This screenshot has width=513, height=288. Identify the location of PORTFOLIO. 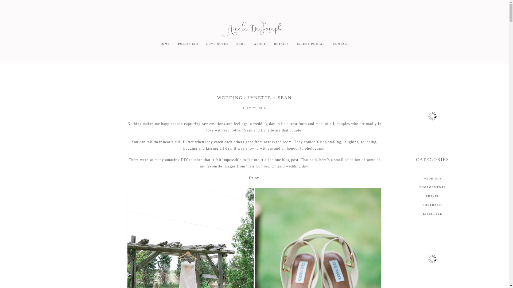
(188, 44).